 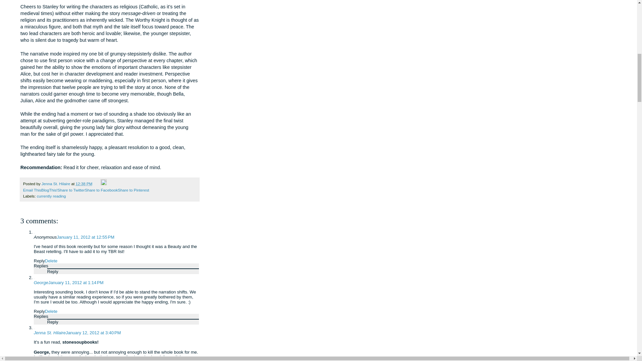 I want to click on Replies, so click(x=41, y=316).